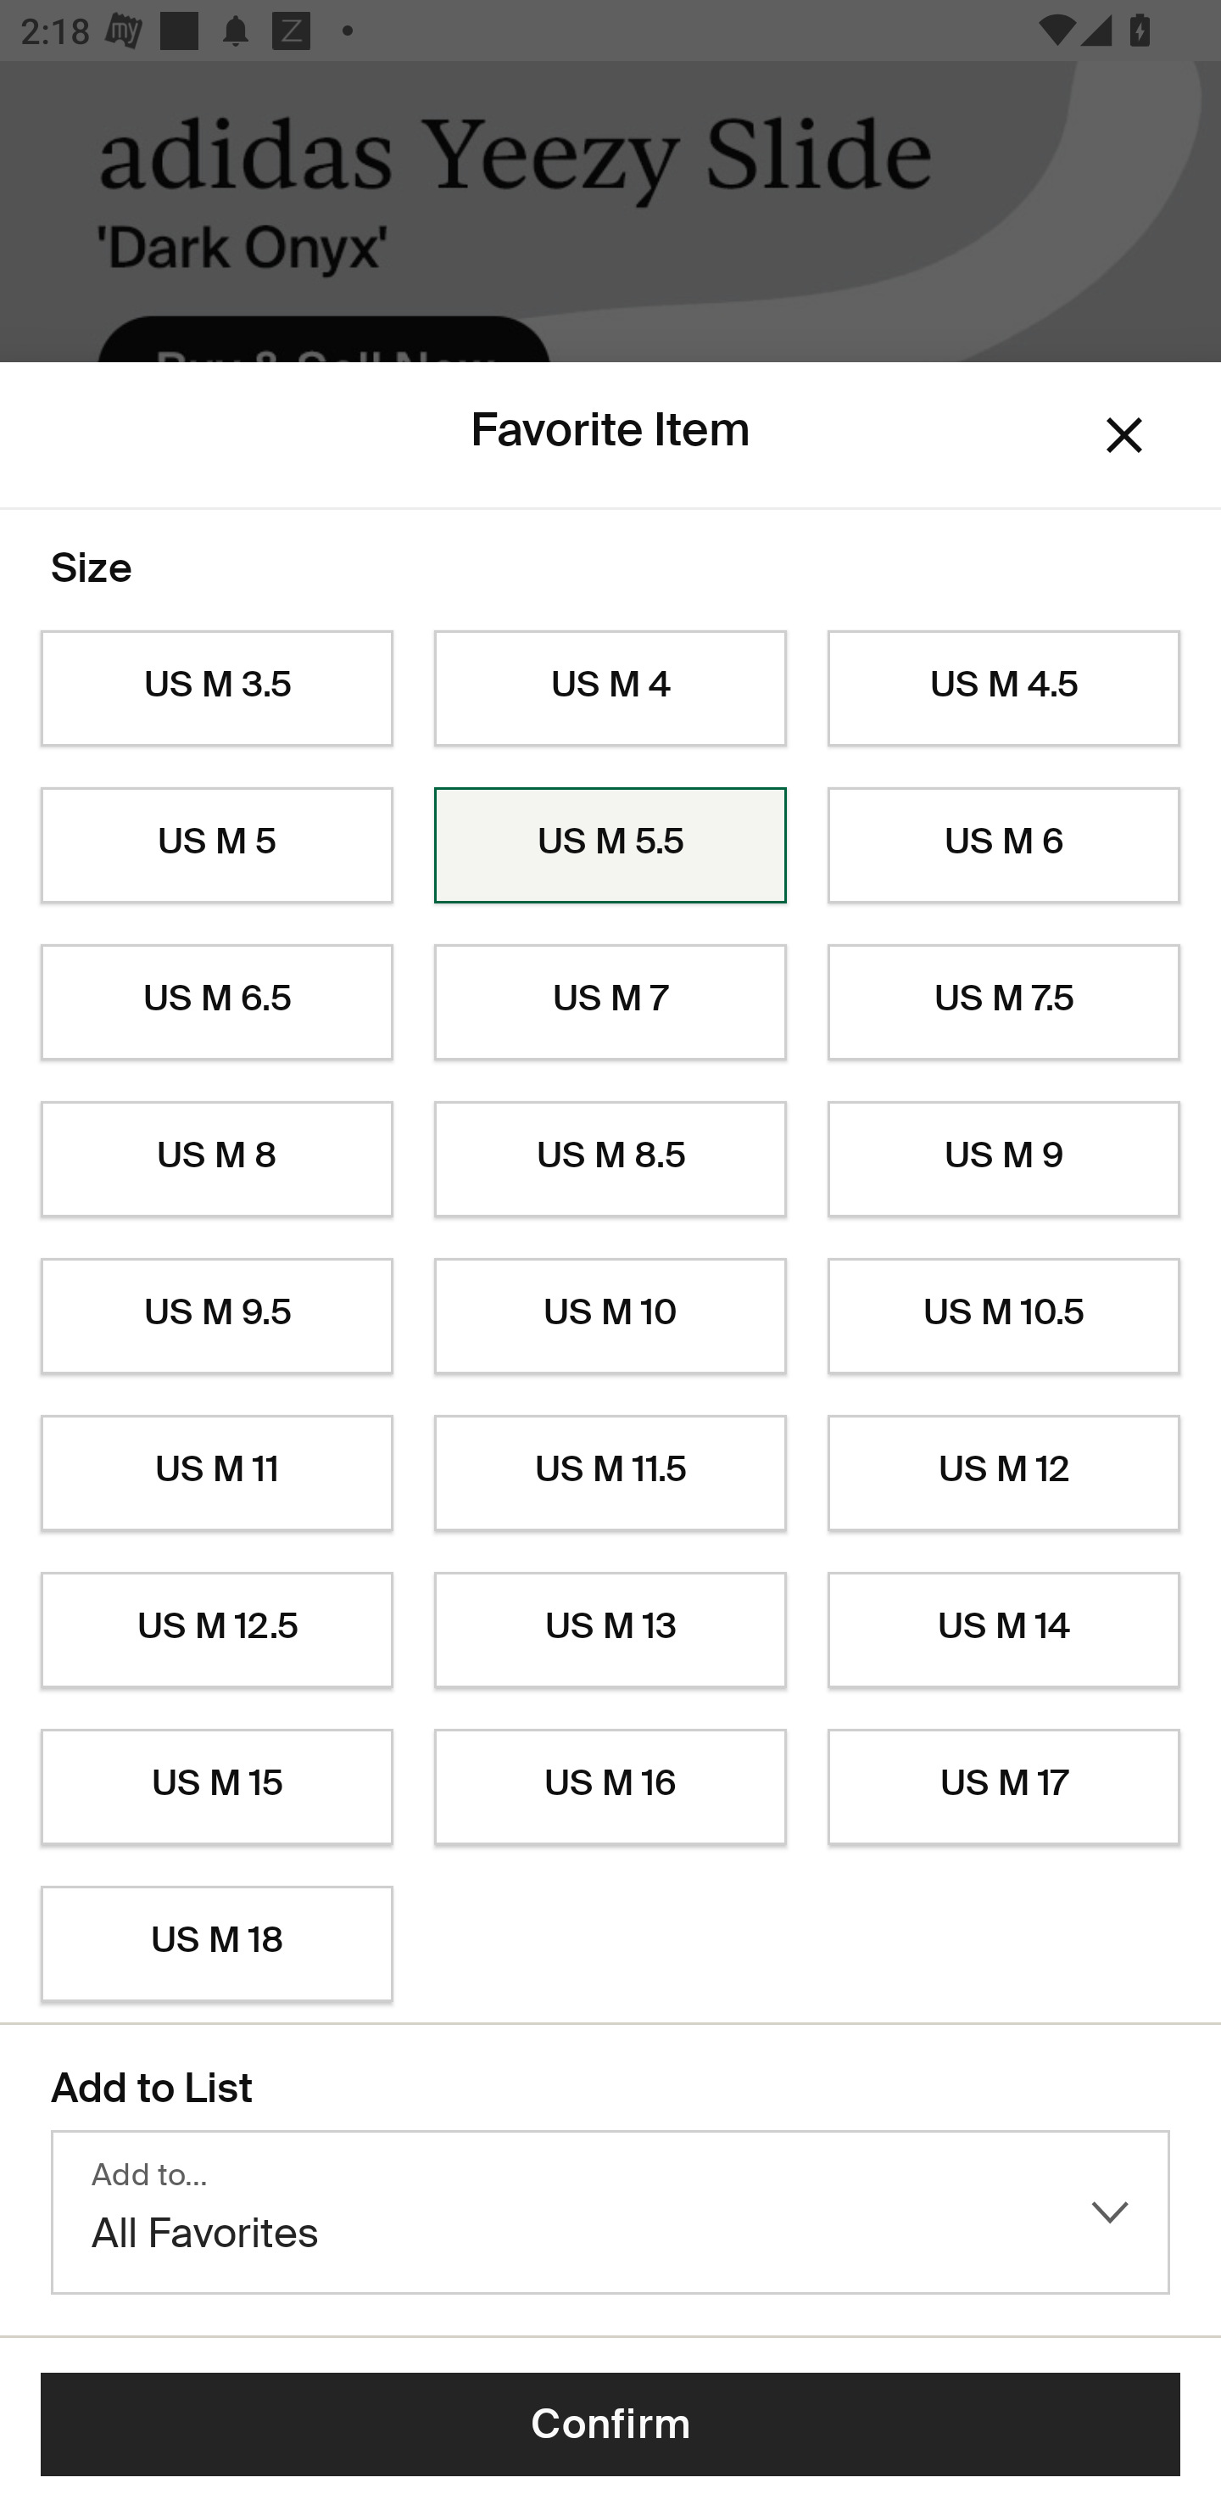 The image size is (1221, 2511). Describe the element at coordinates (610, 689) in the screenshot. I see `US M 4` at that location.